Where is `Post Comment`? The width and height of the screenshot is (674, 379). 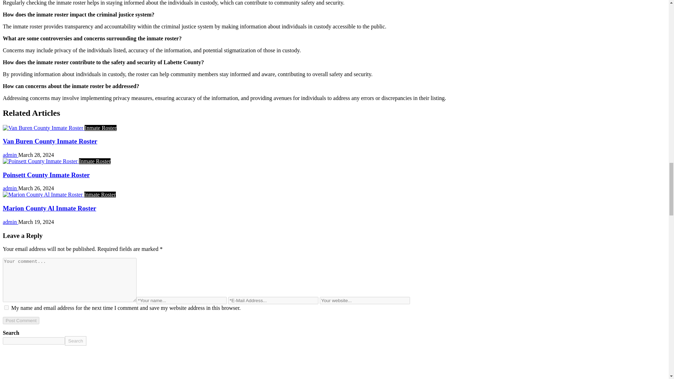
Post Comment is located at coordinates (21, 320).